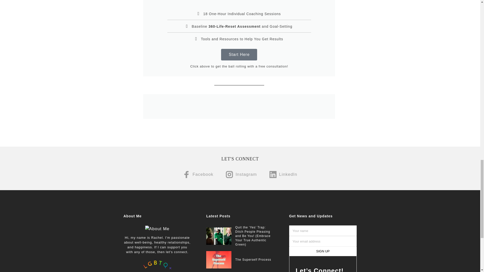 The width and height of the screenshot is (484, 272). Describe the element at coordinates (283, 175) in the screenshot. I see `LinkedIn` at that location.